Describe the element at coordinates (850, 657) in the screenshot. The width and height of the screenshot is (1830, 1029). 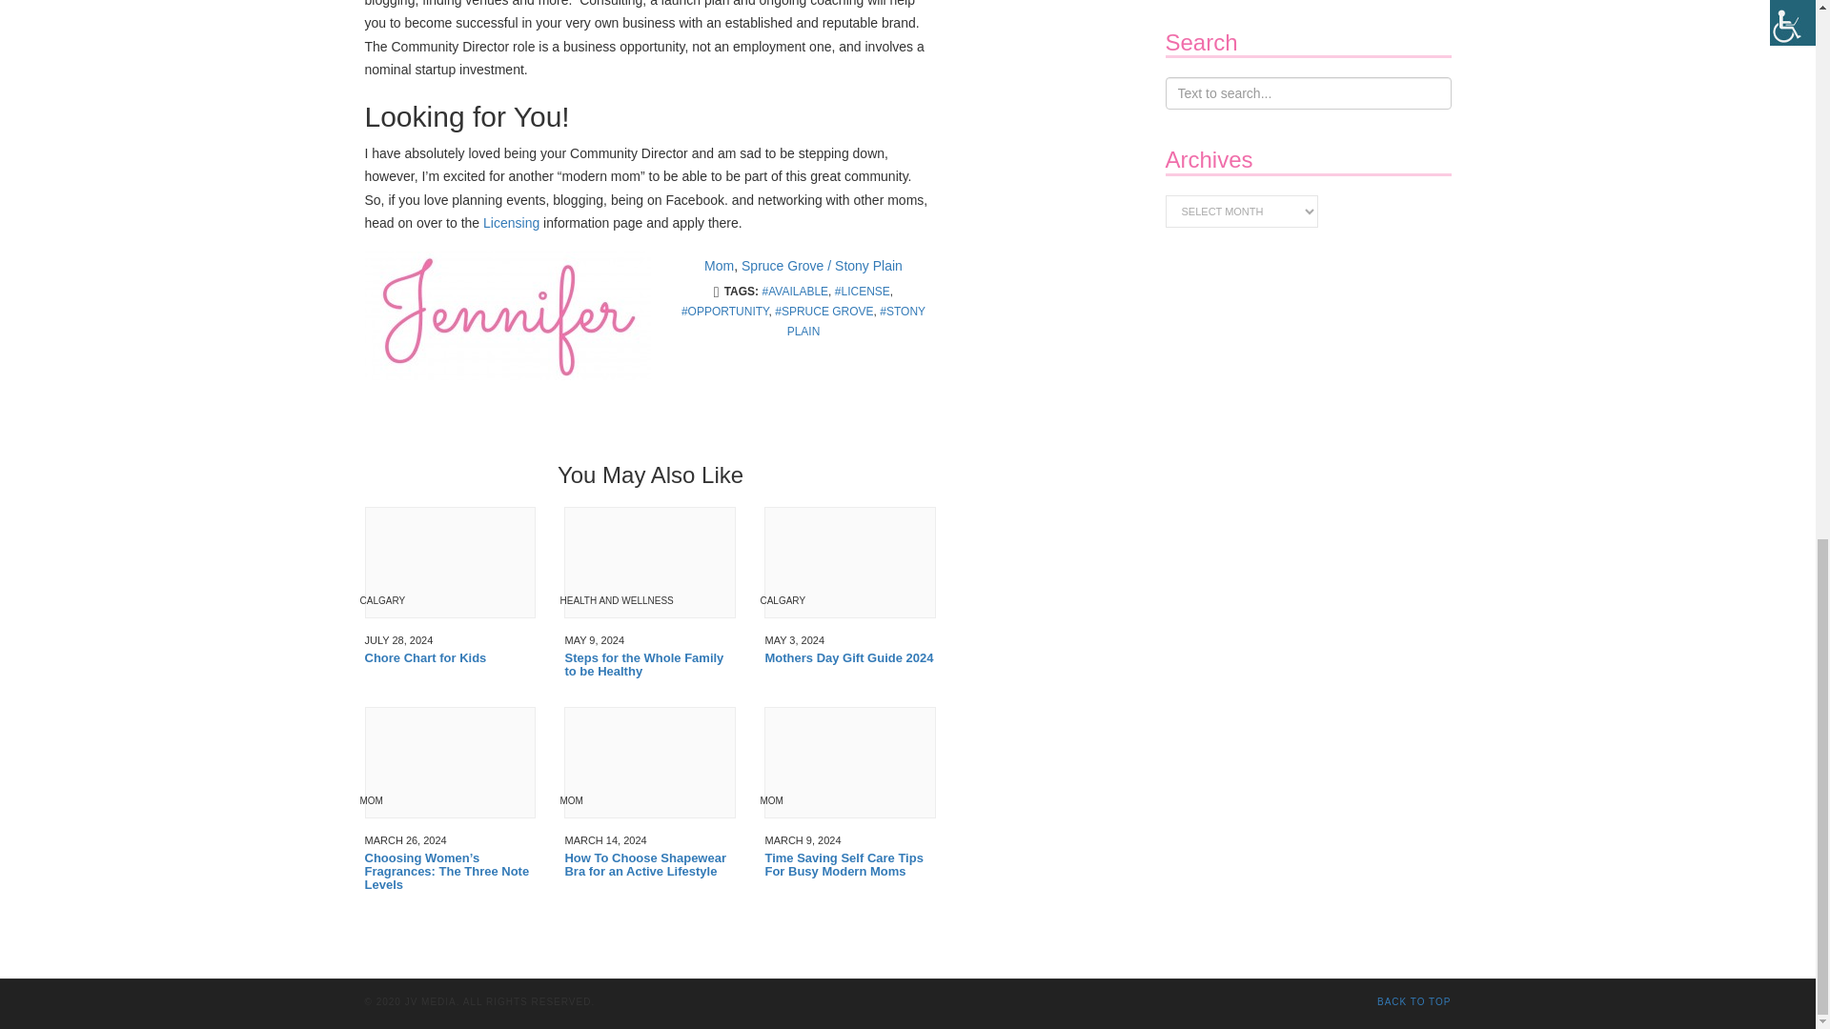
I see `Mothers Day Gift Guide 2024` at that location.